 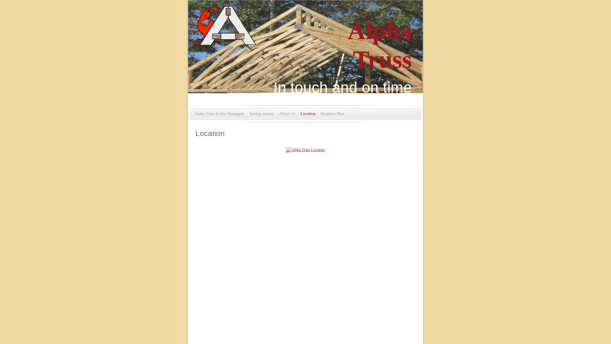 I want to click on Business Plan, so click(x=332, y=113).